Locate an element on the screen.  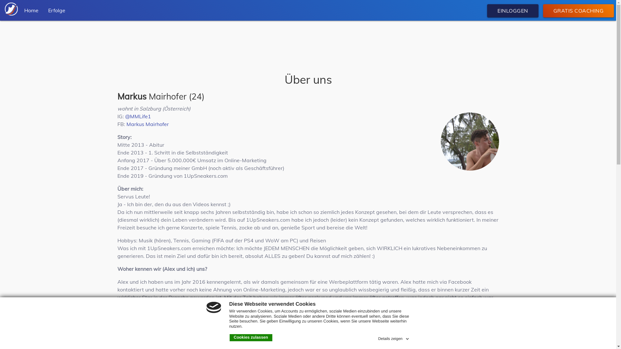
@MMLife1 is located at coordinates (138, 116).